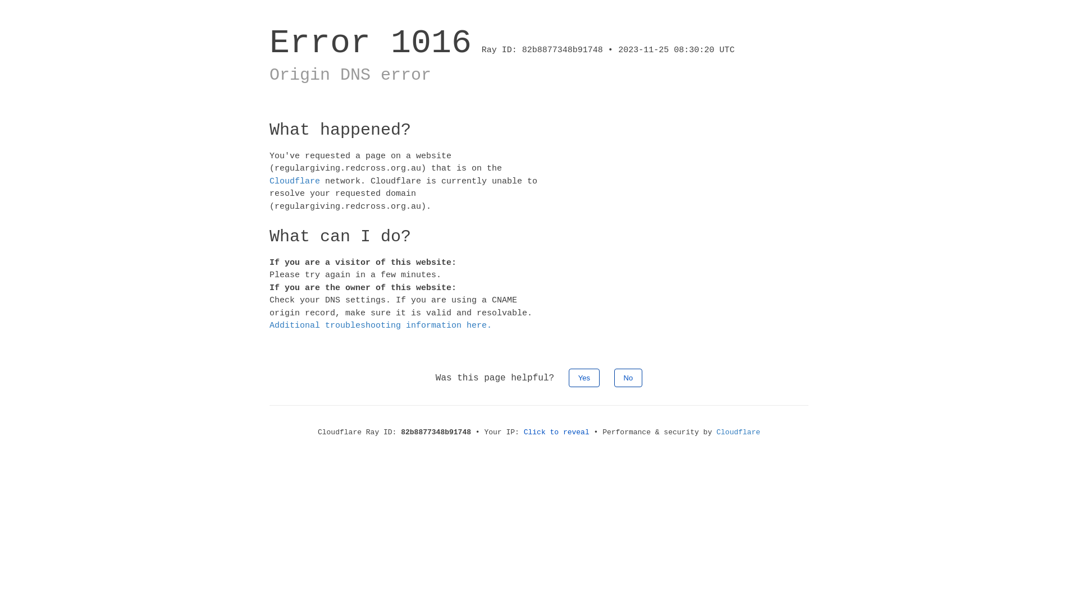  I want to click on Additional troubleshooting information here., so click(381, 325).